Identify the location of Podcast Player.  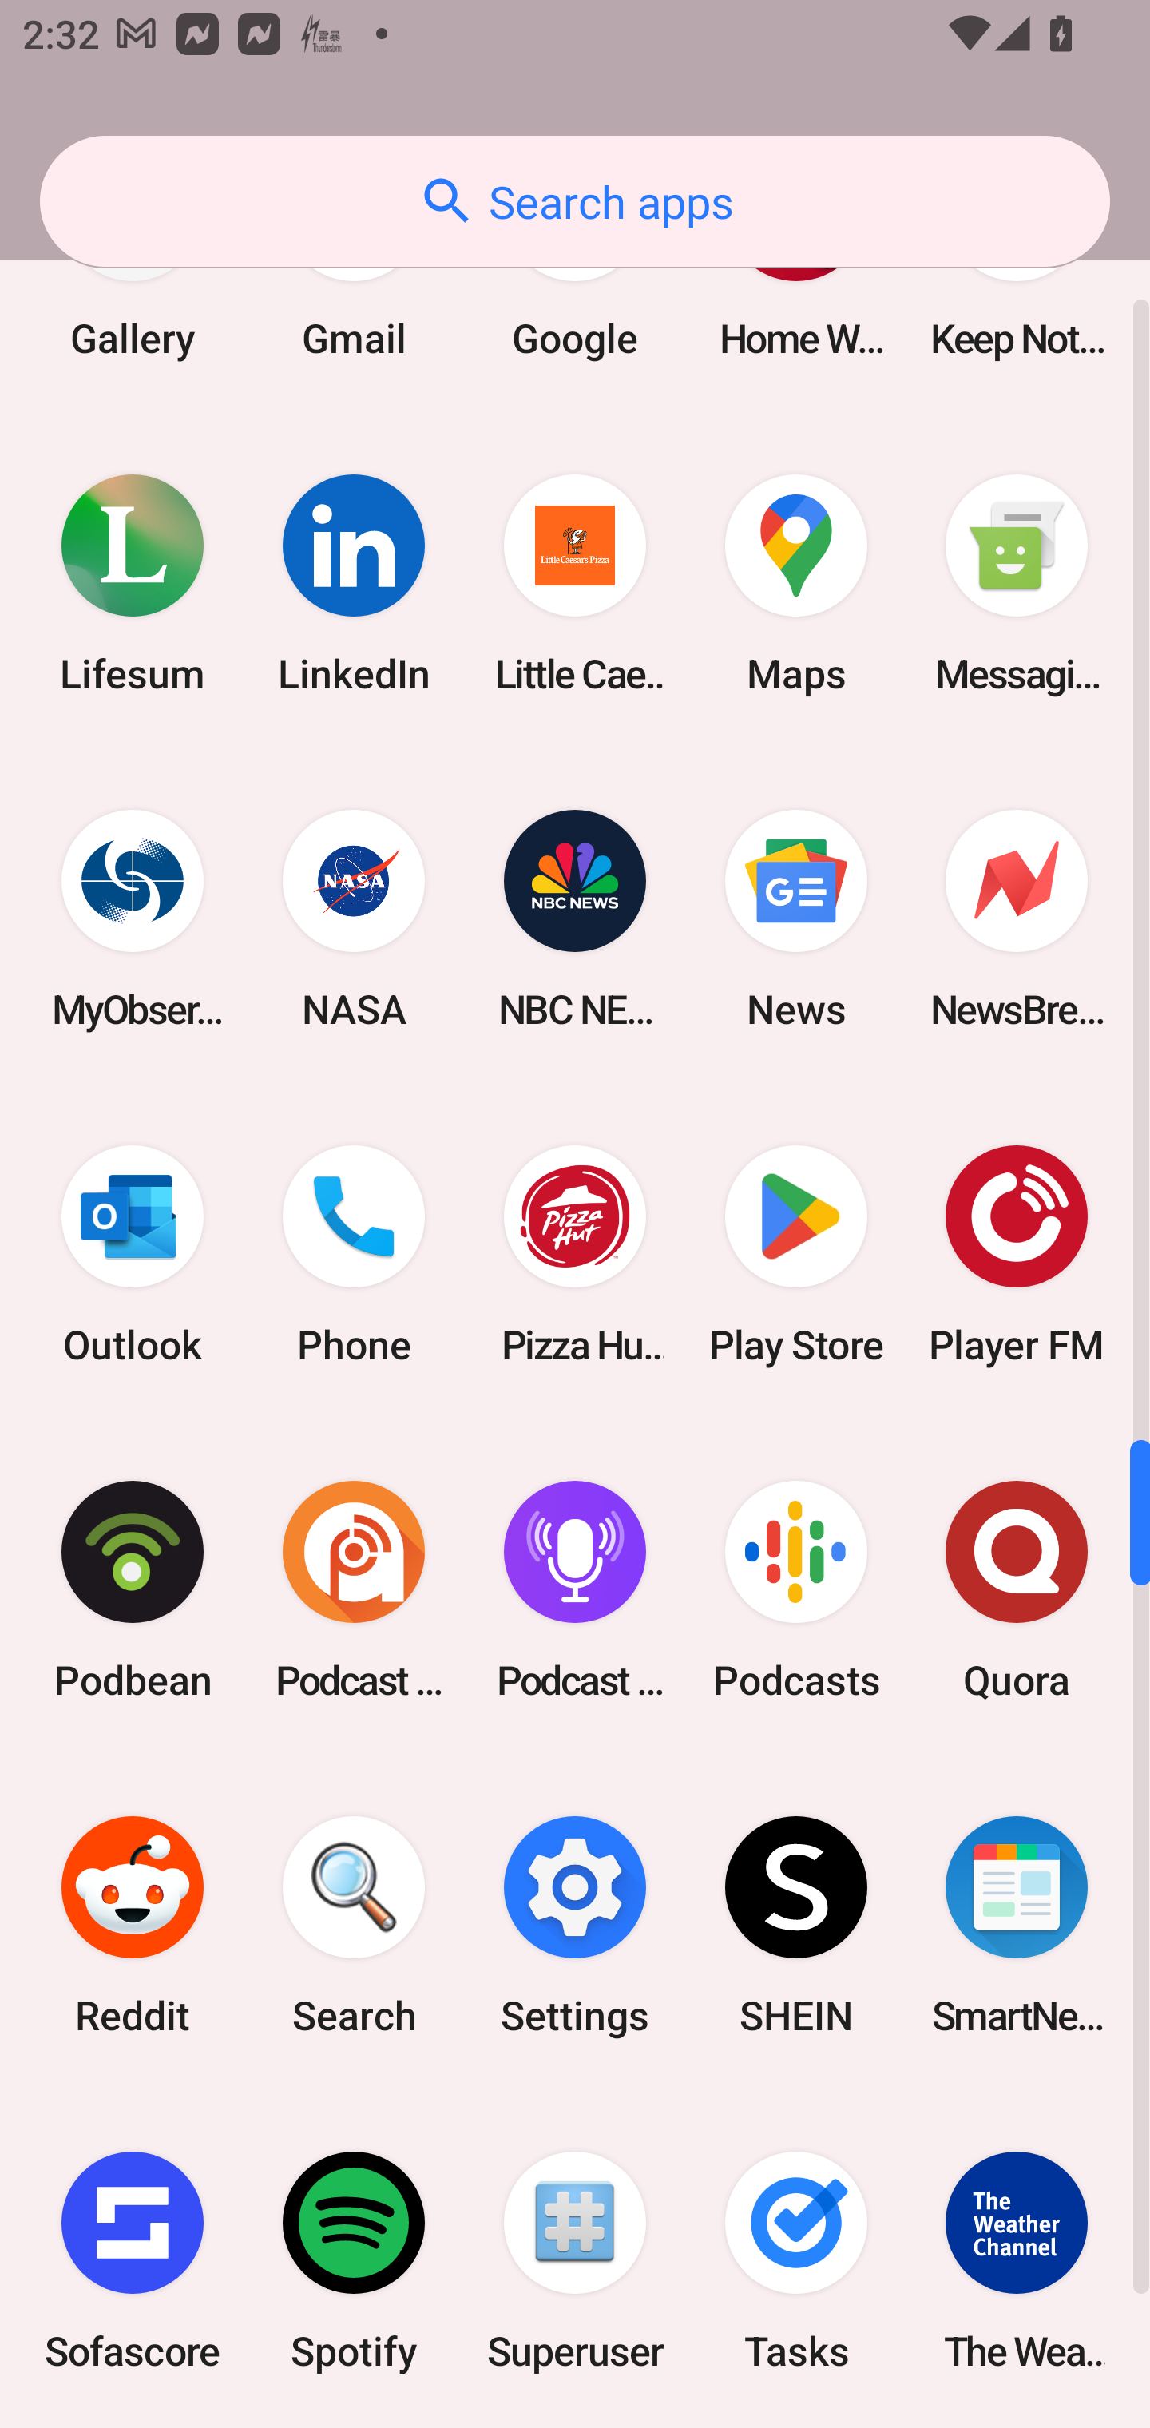
(575, 1589).